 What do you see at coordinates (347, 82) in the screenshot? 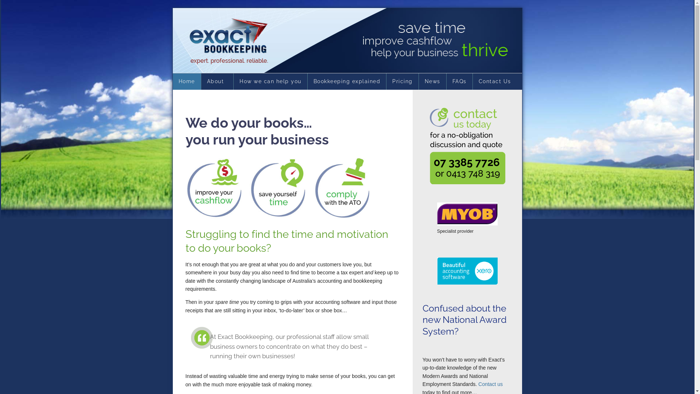
I see `Bookkeeping explained` at bounding box center [347, 82].